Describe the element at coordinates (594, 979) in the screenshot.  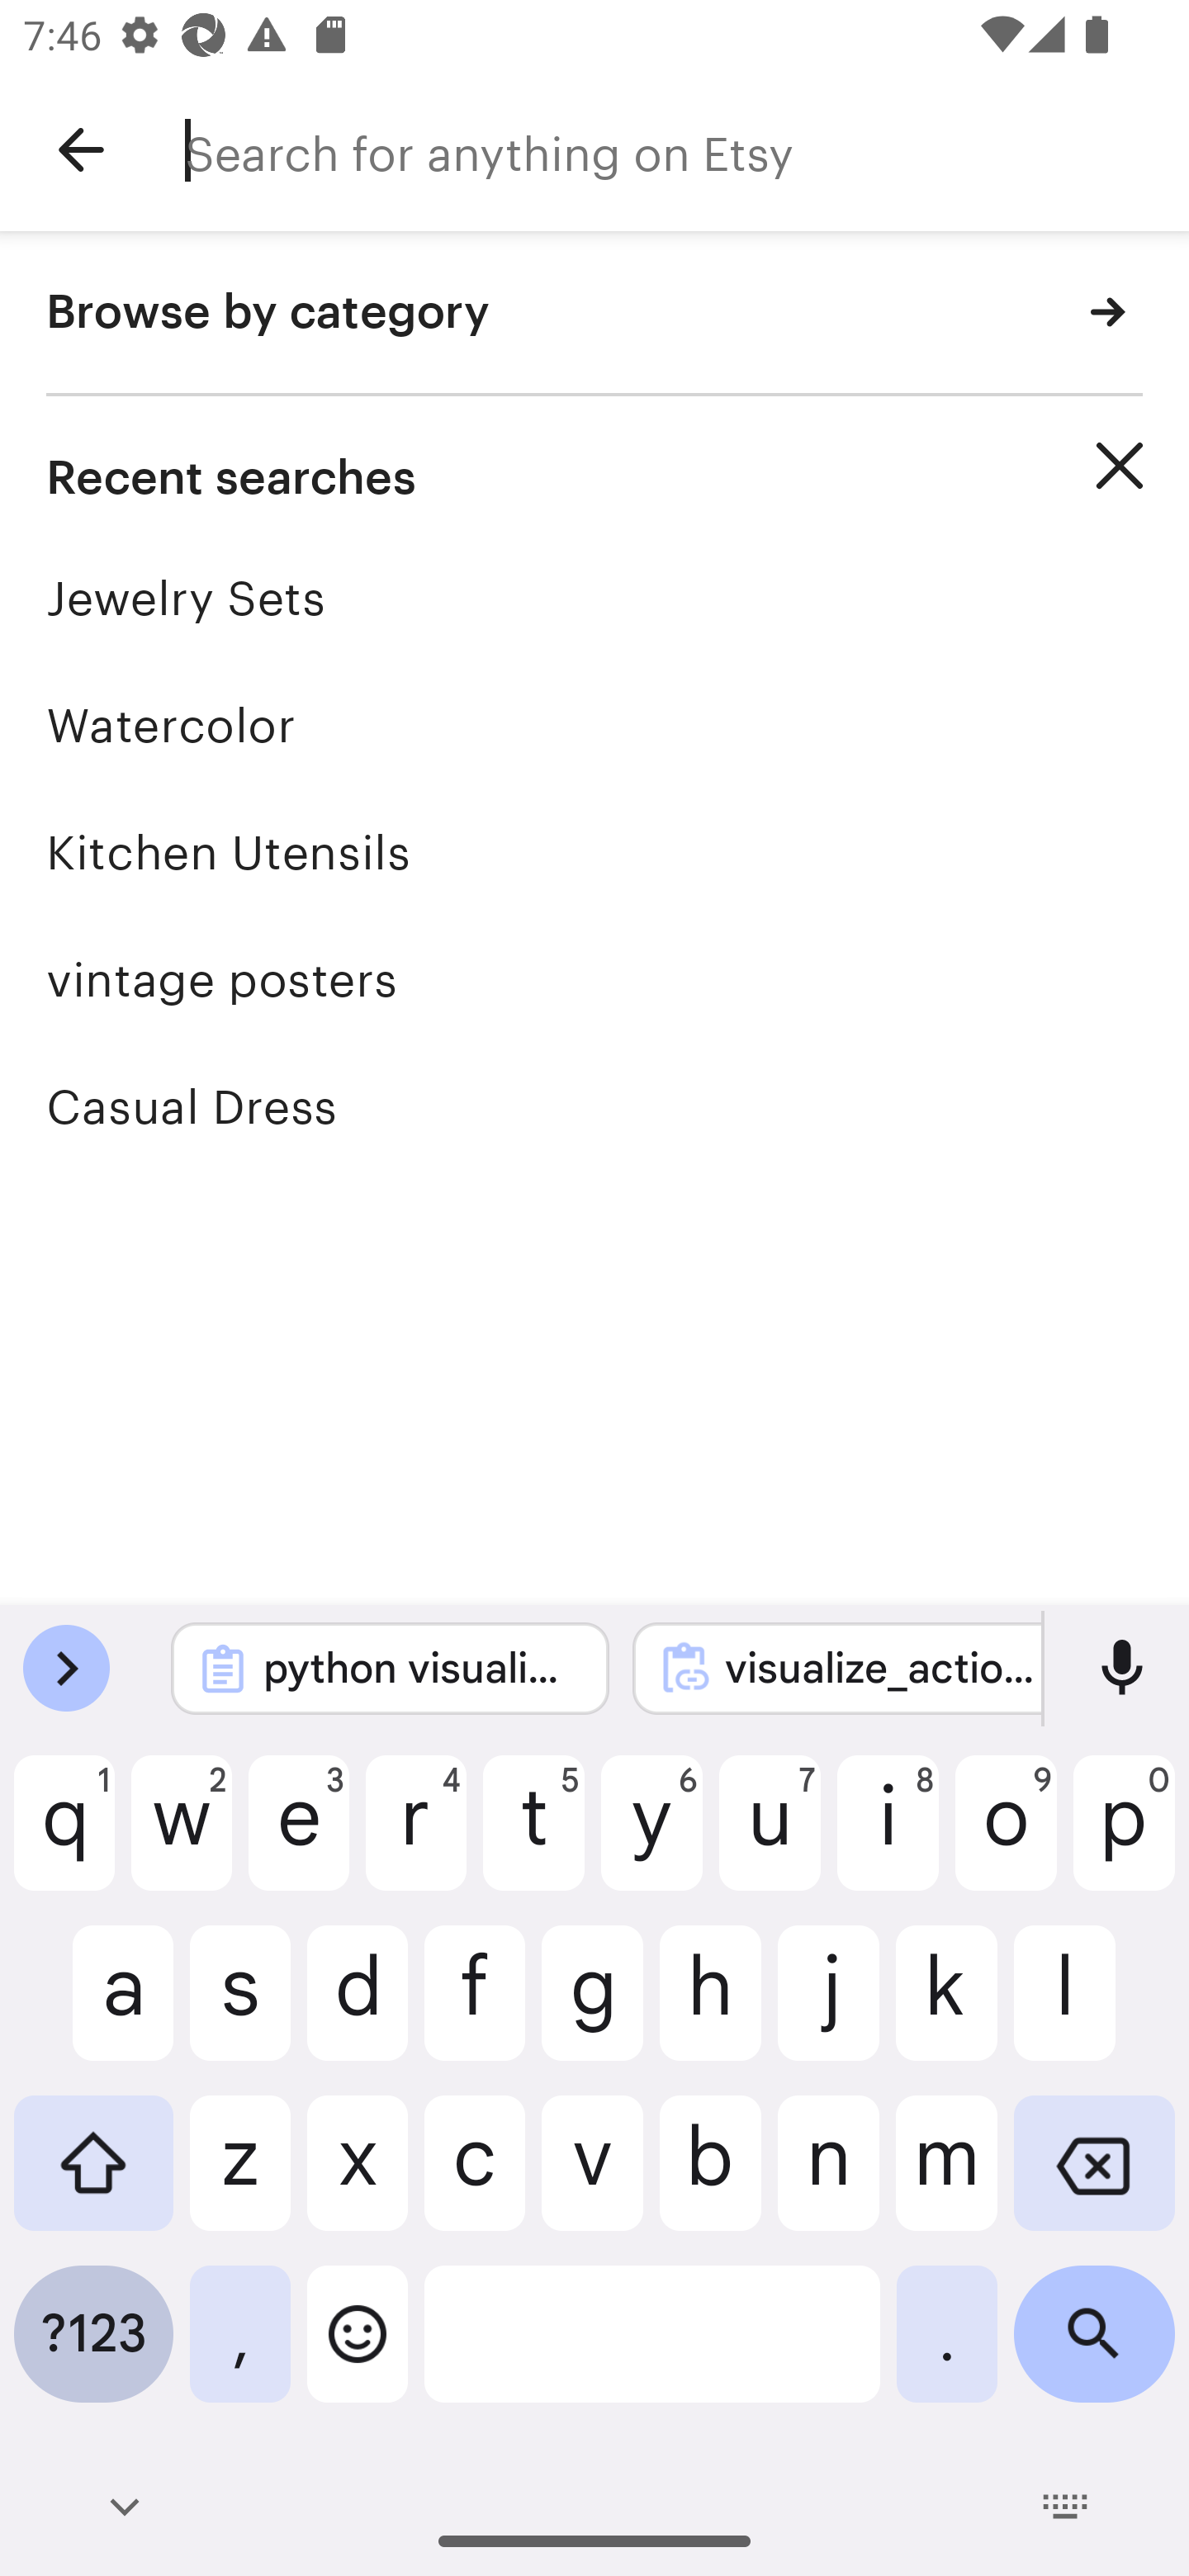
I see `vintage posters` at that location.